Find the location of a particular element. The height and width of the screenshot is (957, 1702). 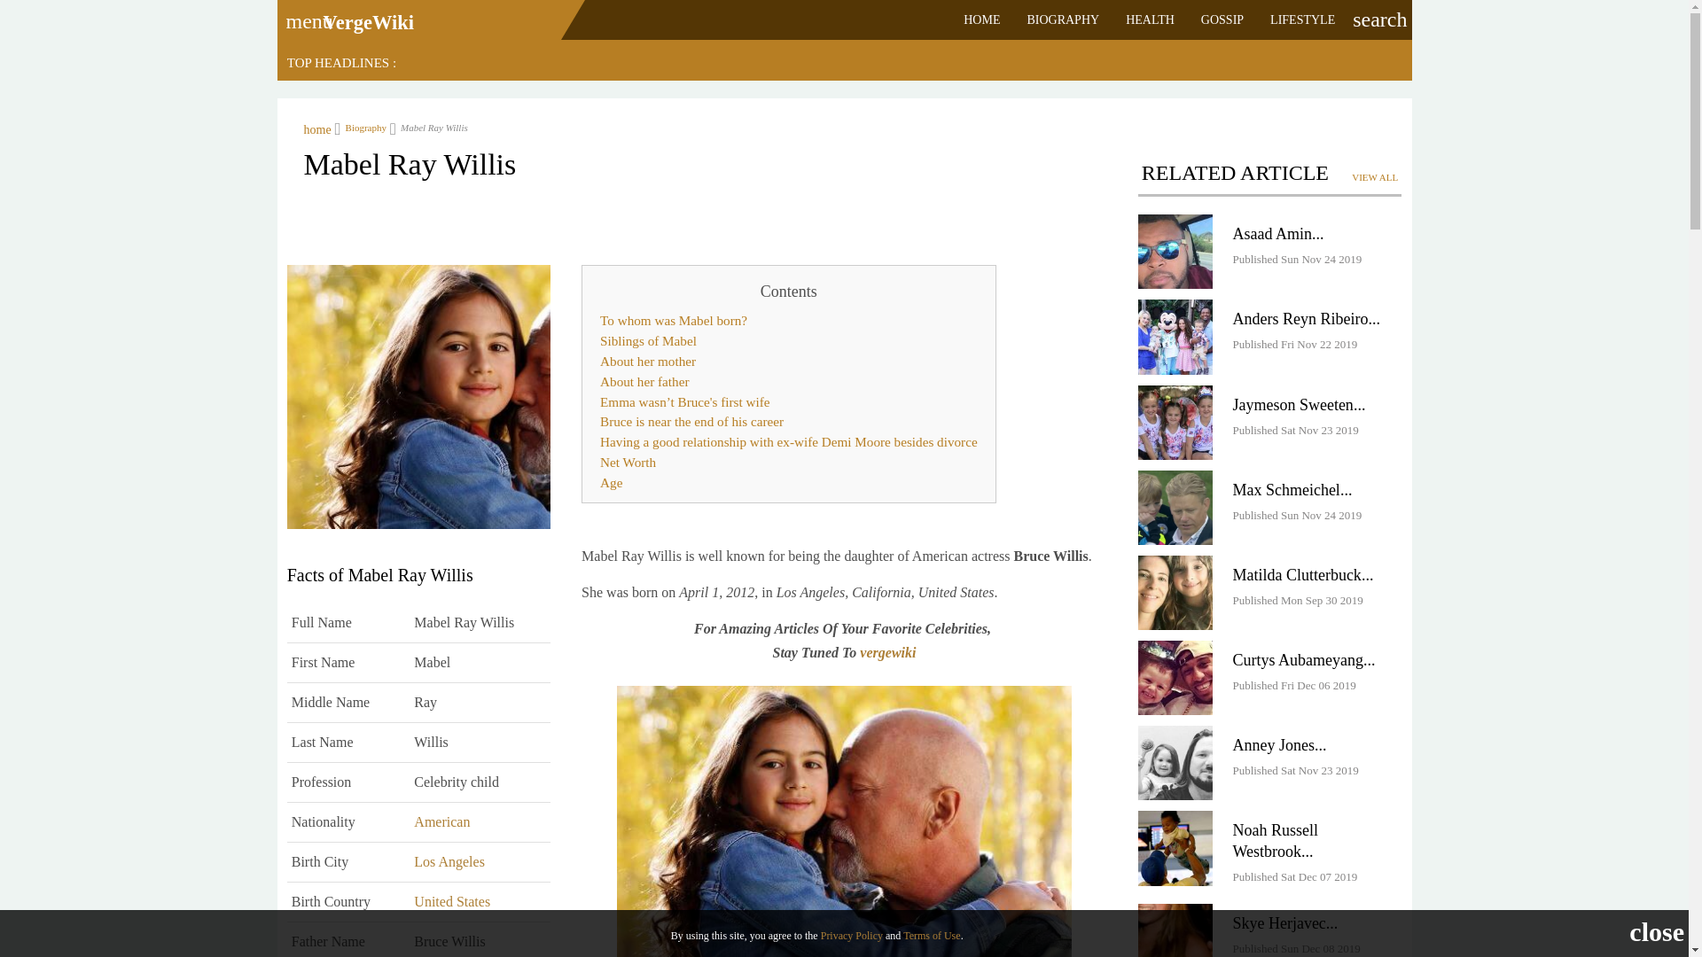

To whom was Mabel born? is located at coordinates (789, 321).